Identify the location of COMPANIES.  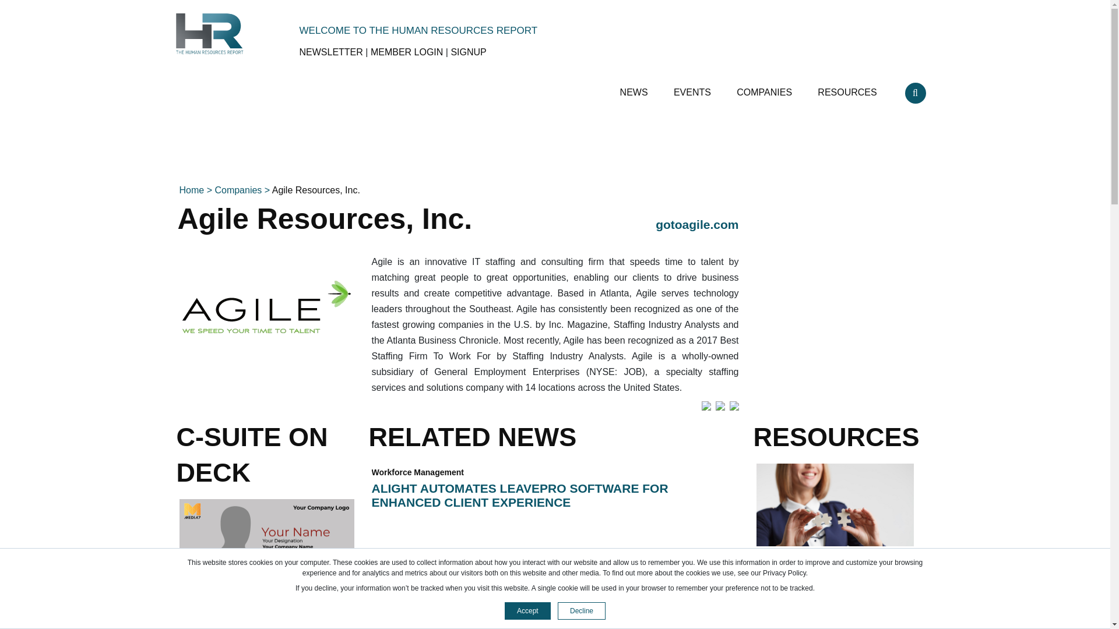
(766, 87).